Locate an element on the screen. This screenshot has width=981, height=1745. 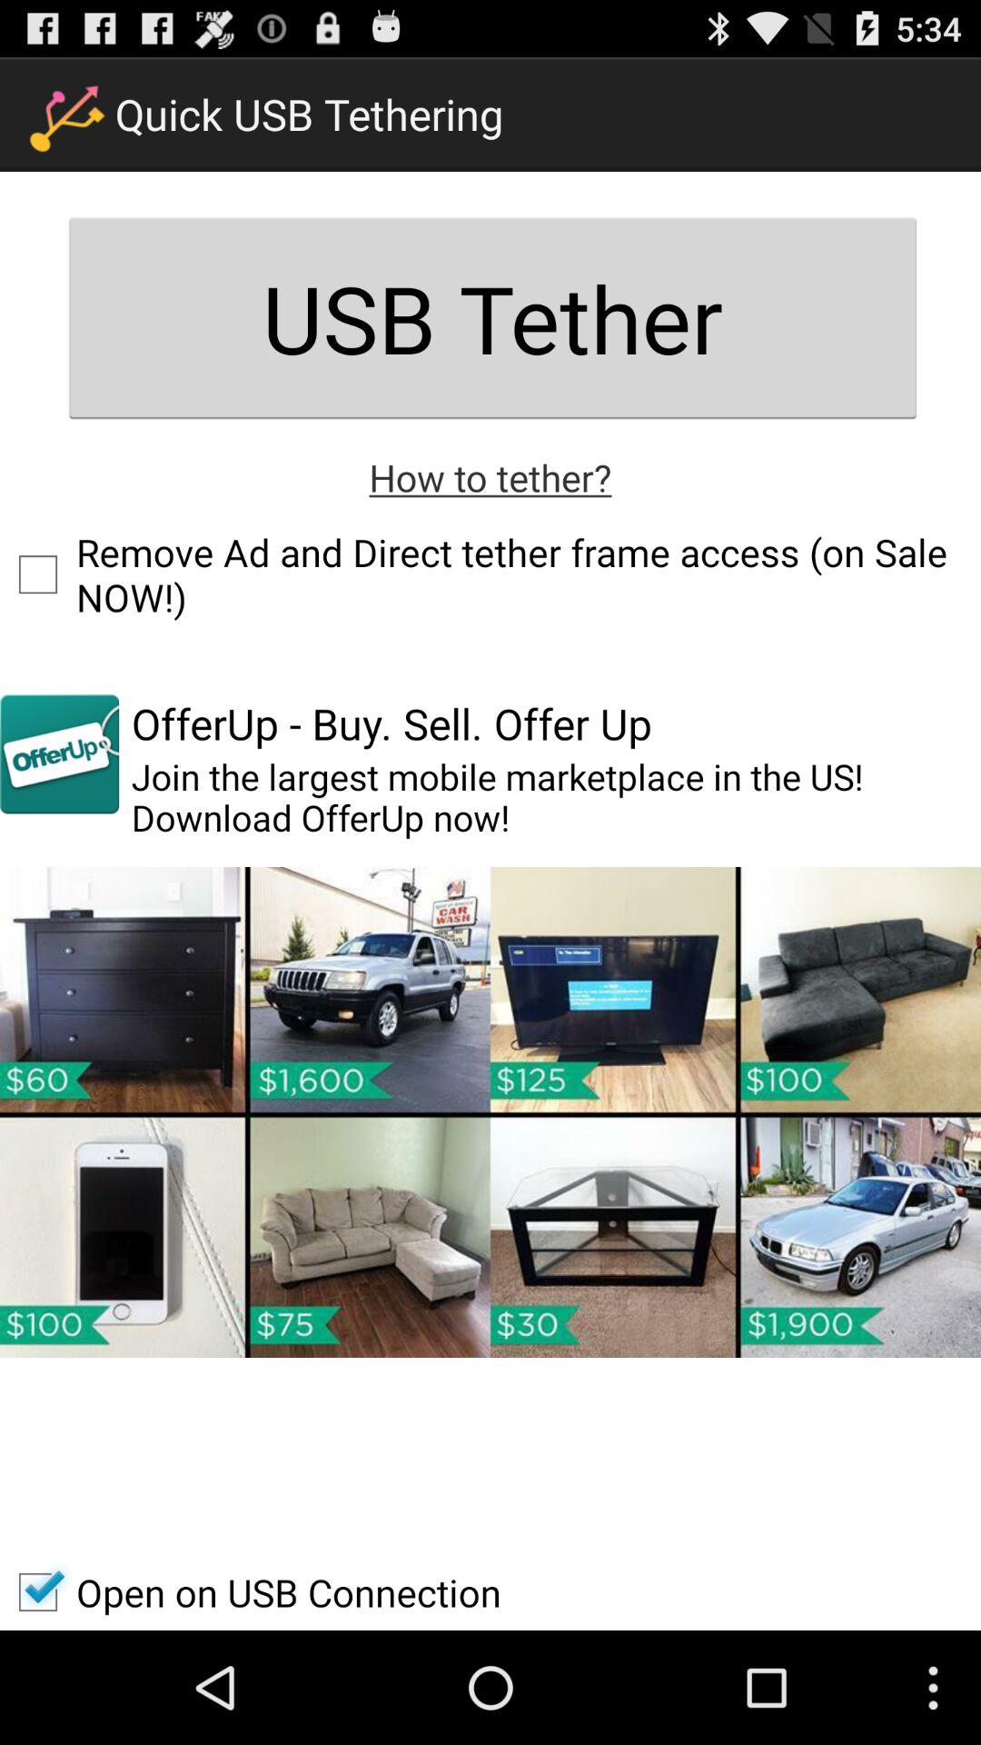
turn off the item next to offerup buy sell app is located at coordinates (60, 754).